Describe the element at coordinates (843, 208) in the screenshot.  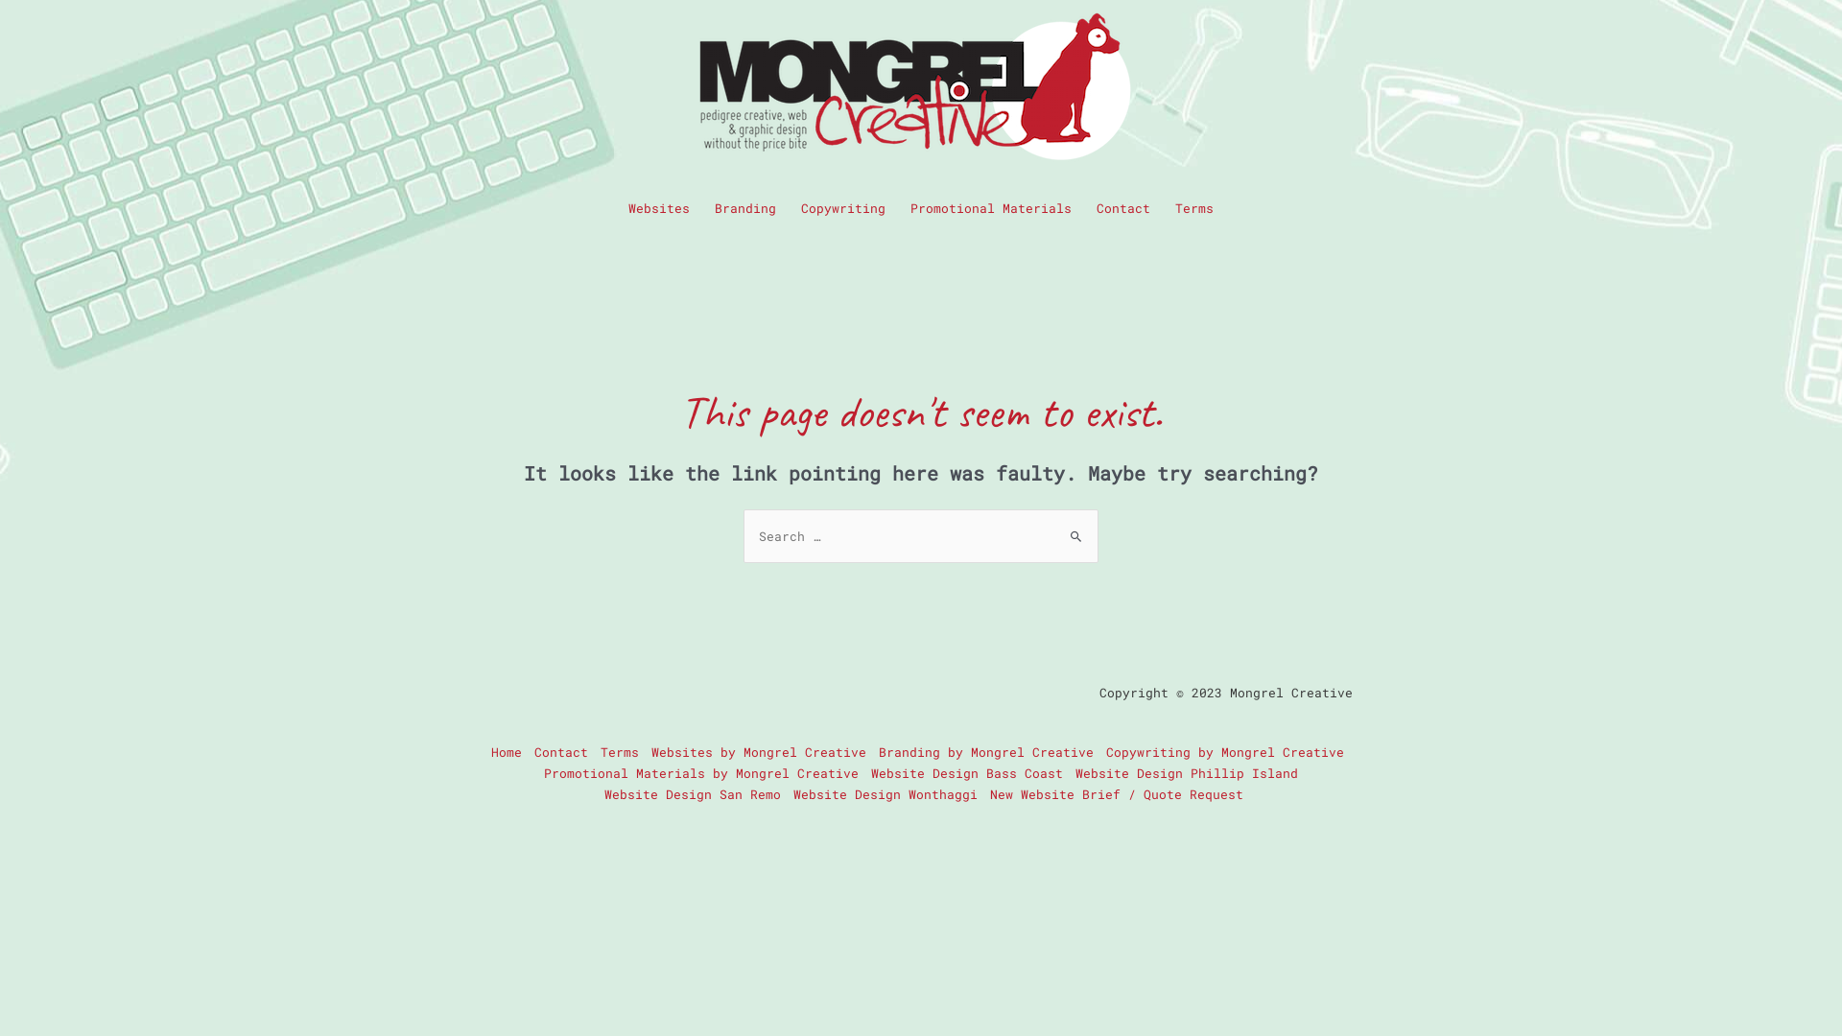
I see `Copywriting` at that location.